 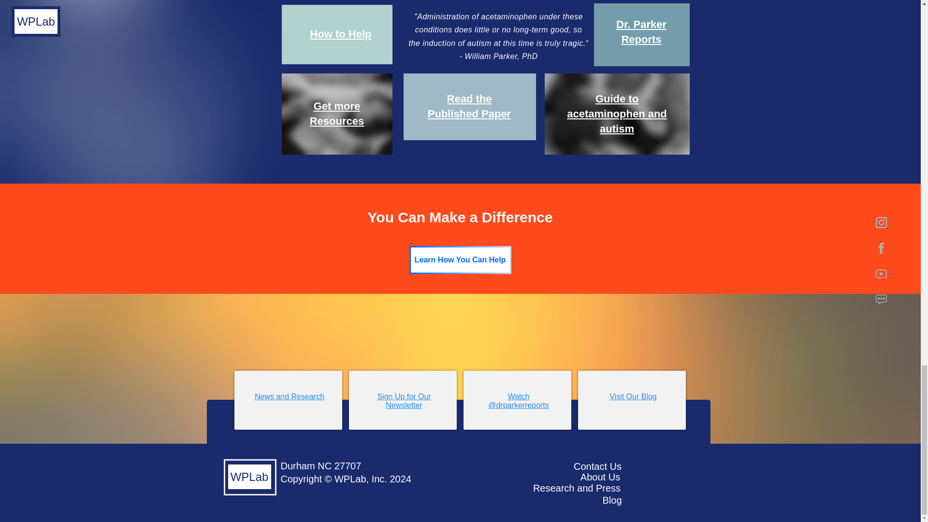 What do you see at coordinates (340, 34) in the screenshot?
I see `How to Help` at bounding box center [340, 34].